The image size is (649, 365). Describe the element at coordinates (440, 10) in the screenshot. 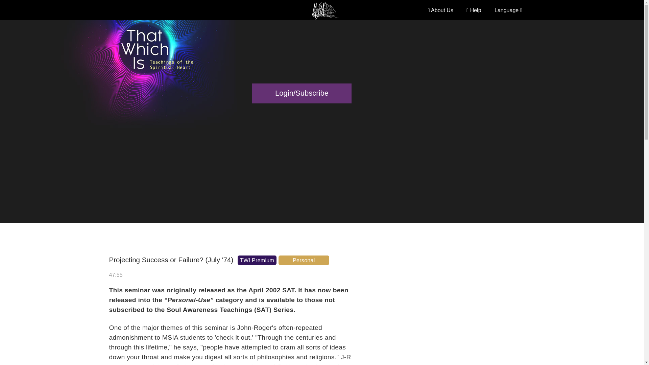

I see ` About Us` at that location.